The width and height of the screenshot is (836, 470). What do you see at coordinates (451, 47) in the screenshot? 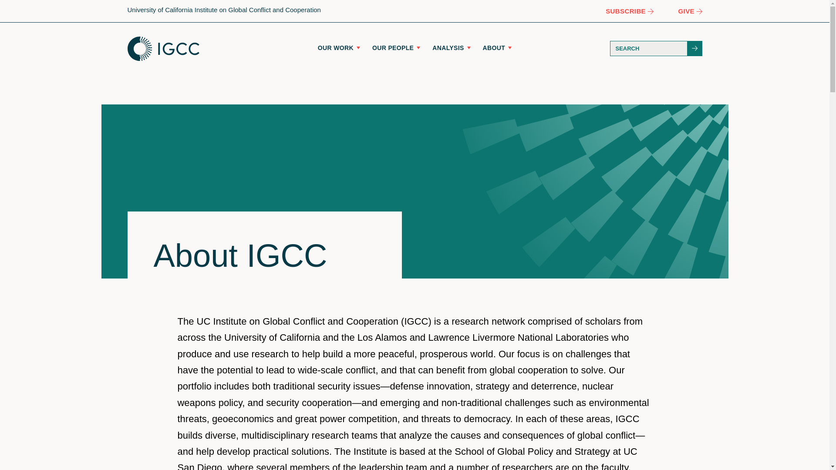
I see `ANALYSIS` at bounding box center [451, 47].